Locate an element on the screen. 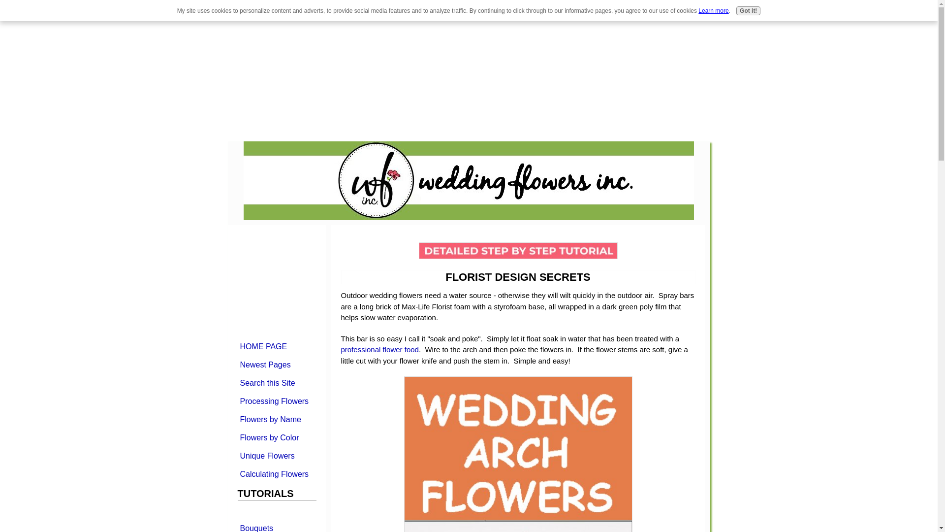  professional flower food is located at coordinates (379, 349).